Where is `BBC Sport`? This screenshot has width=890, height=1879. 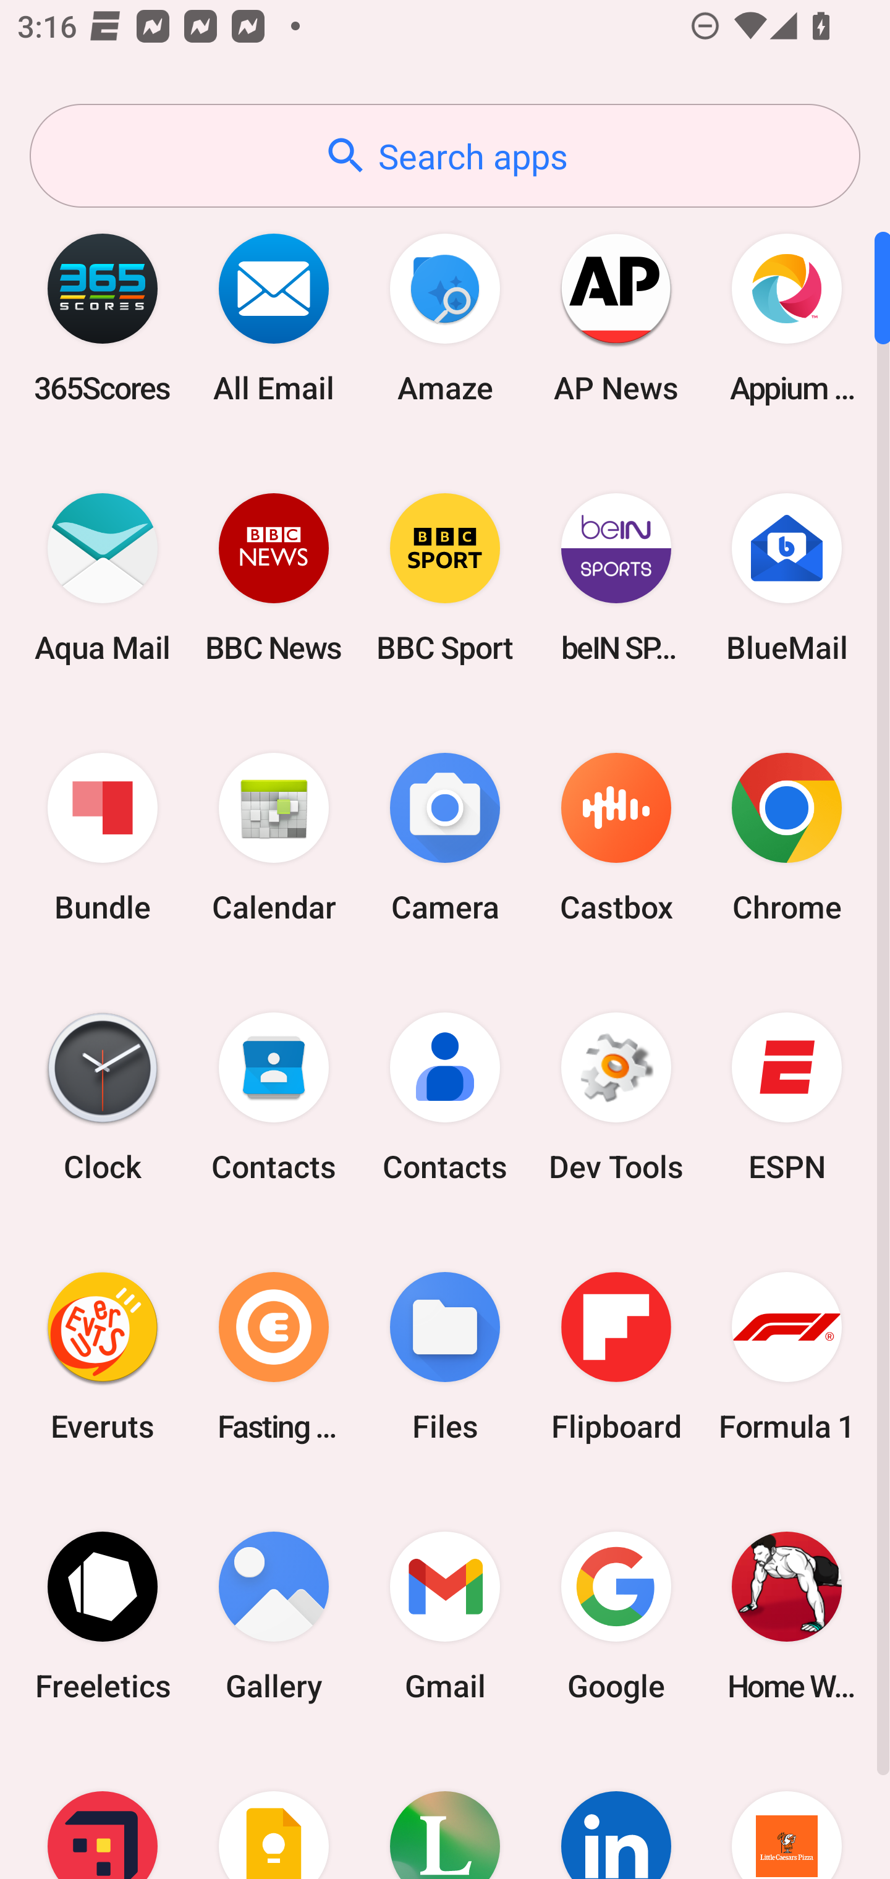 BBC Sport is located at coordinates (445, 577).